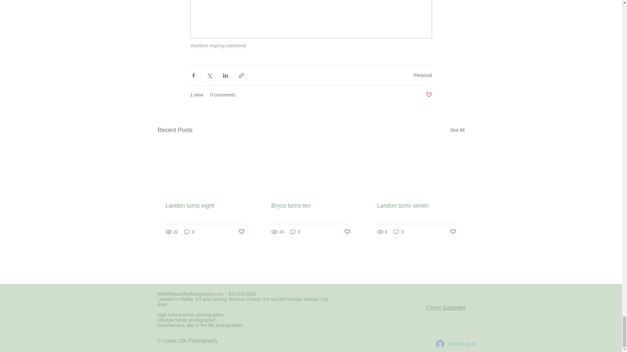 This screenshot has height=352, width=627. I want to click on Post not marked as liked, so click(428, 95).